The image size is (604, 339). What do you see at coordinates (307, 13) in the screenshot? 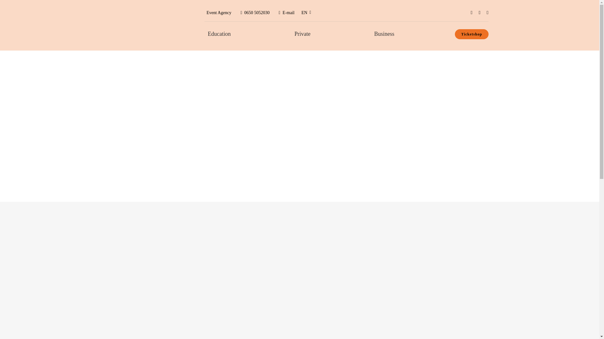
I see `EN` at bounding box center [307, 13].